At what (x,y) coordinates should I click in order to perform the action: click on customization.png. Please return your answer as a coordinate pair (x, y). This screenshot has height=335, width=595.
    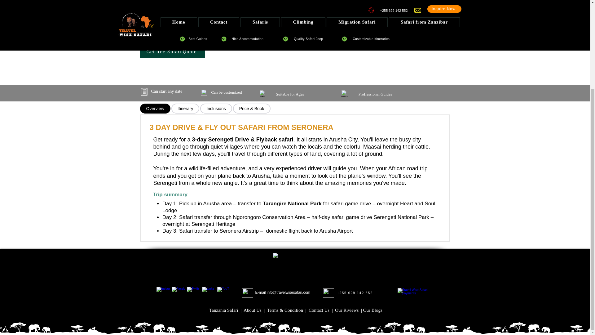
    Looking at the image, I should click on (204, 92).